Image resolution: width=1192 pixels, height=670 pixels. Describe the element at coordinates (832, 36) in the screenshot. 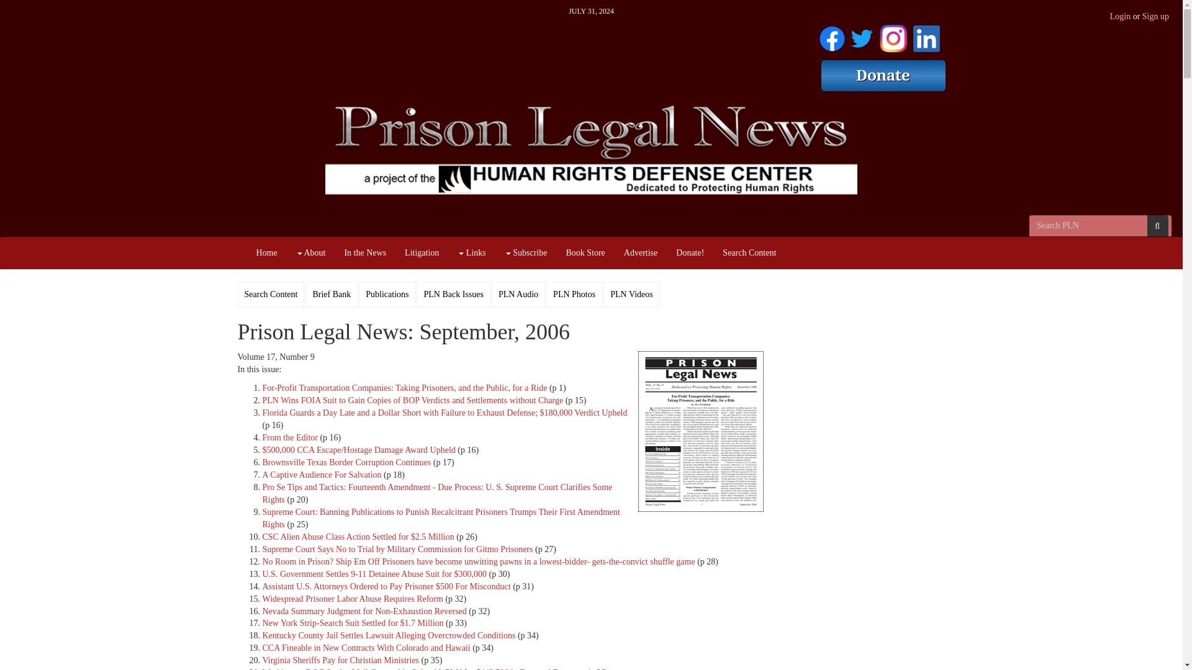

I see `Prison Legal News FaceBook Page` at that location.